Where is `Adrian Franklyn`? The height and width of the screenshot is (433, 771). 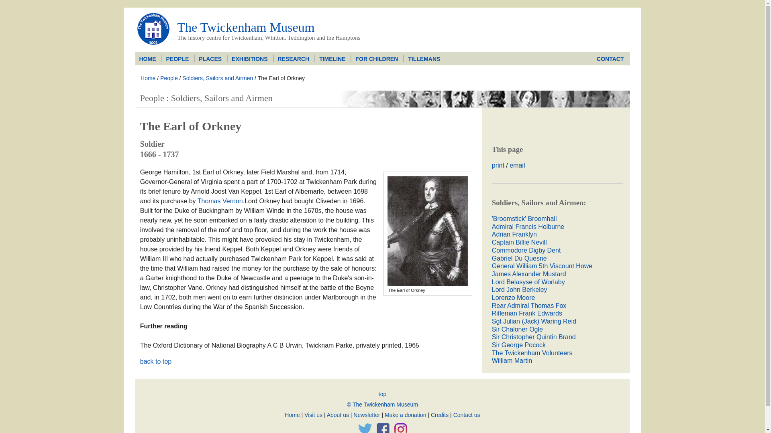 Adrian Franklyn is located at coordinates (514, 234).